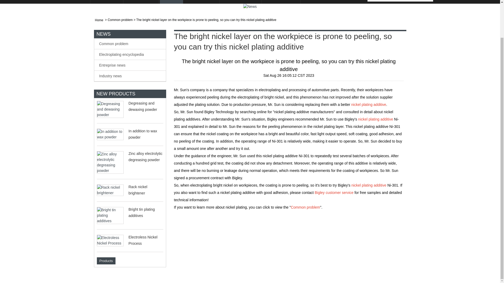 This screenshot has height=283, width=504. I want to click on News, so click(171, 2).